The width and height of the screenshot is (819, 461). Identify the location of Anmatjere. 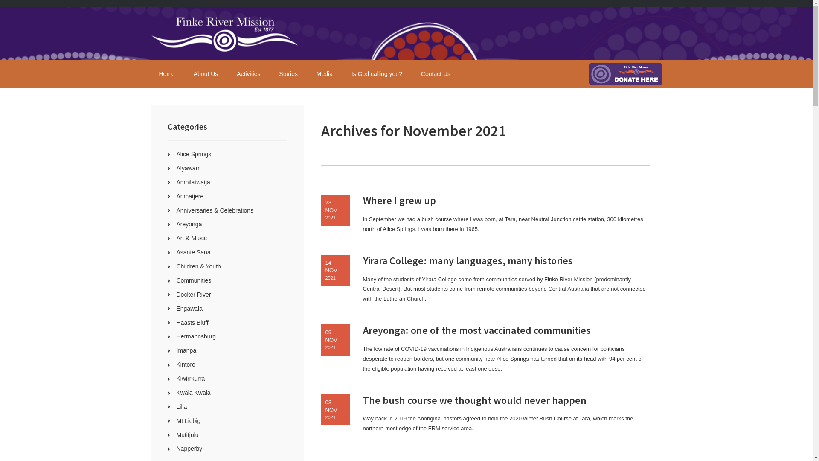
(190, 196).